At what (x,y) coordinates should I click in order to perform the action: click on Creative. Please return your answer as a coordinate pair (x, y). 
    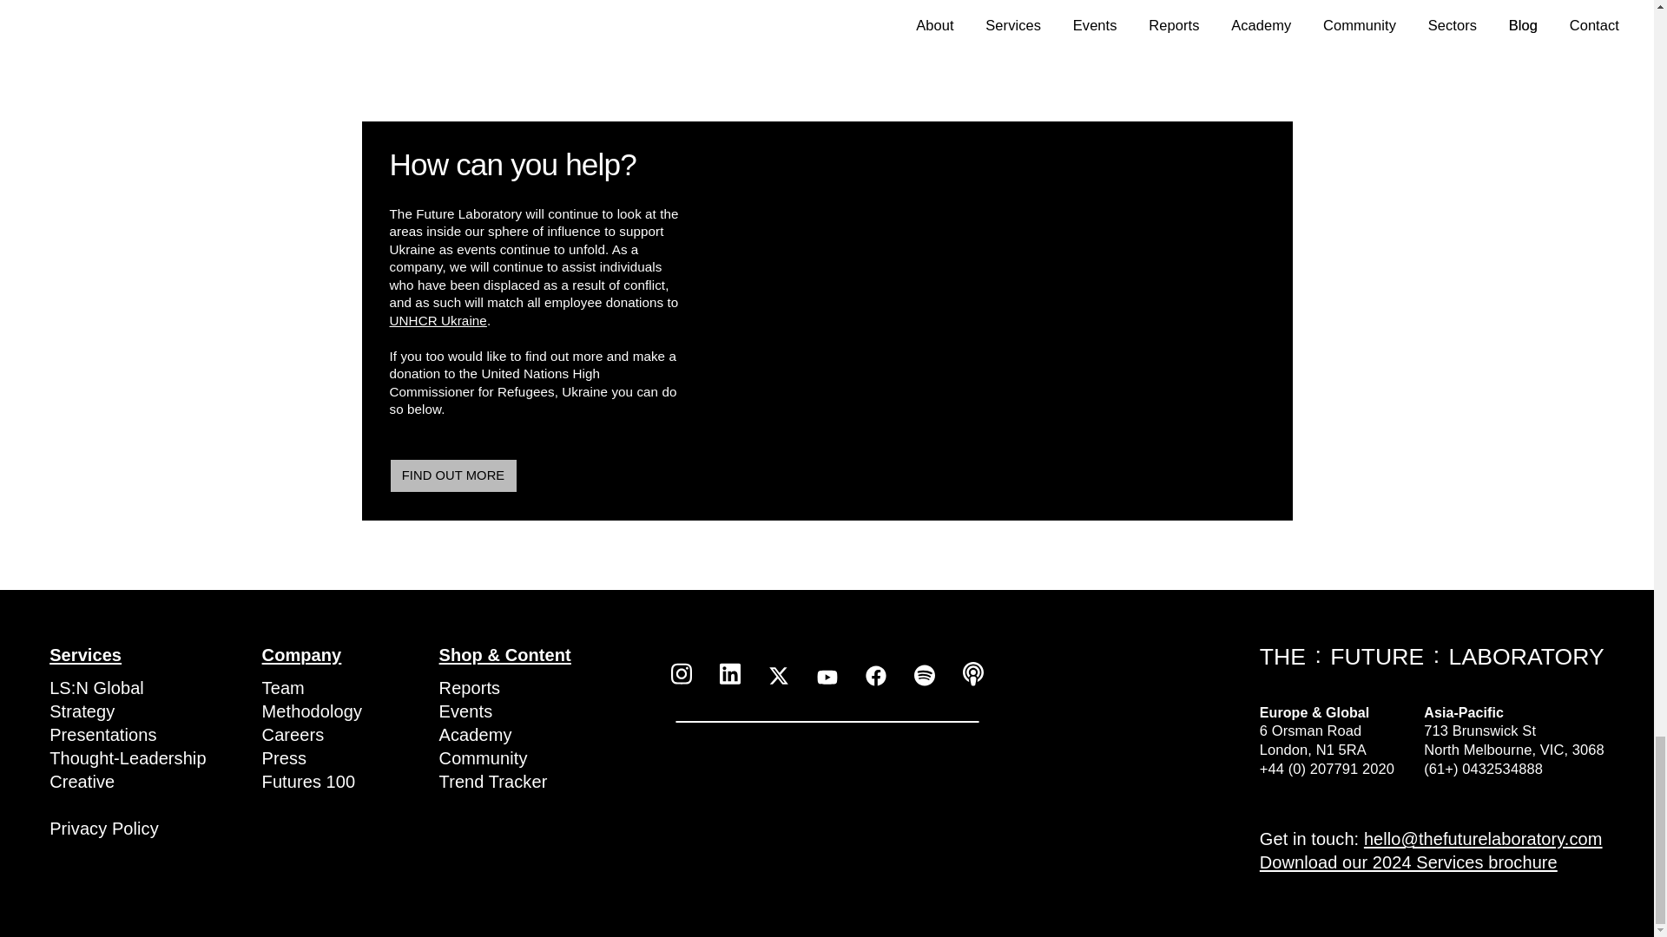
    Looking at the image, I should click on (82, 781).